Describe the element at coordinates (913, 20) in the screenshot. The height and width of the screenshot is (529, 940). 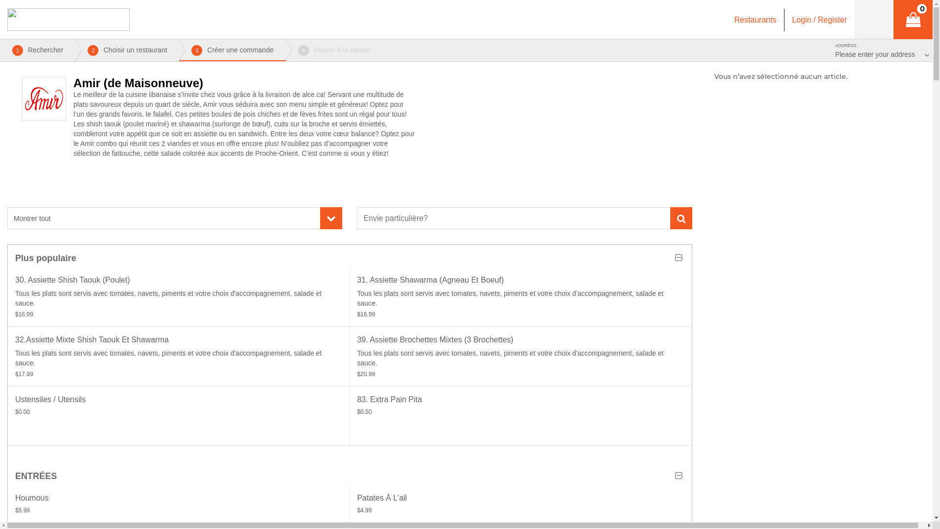
I see `0` at that location.